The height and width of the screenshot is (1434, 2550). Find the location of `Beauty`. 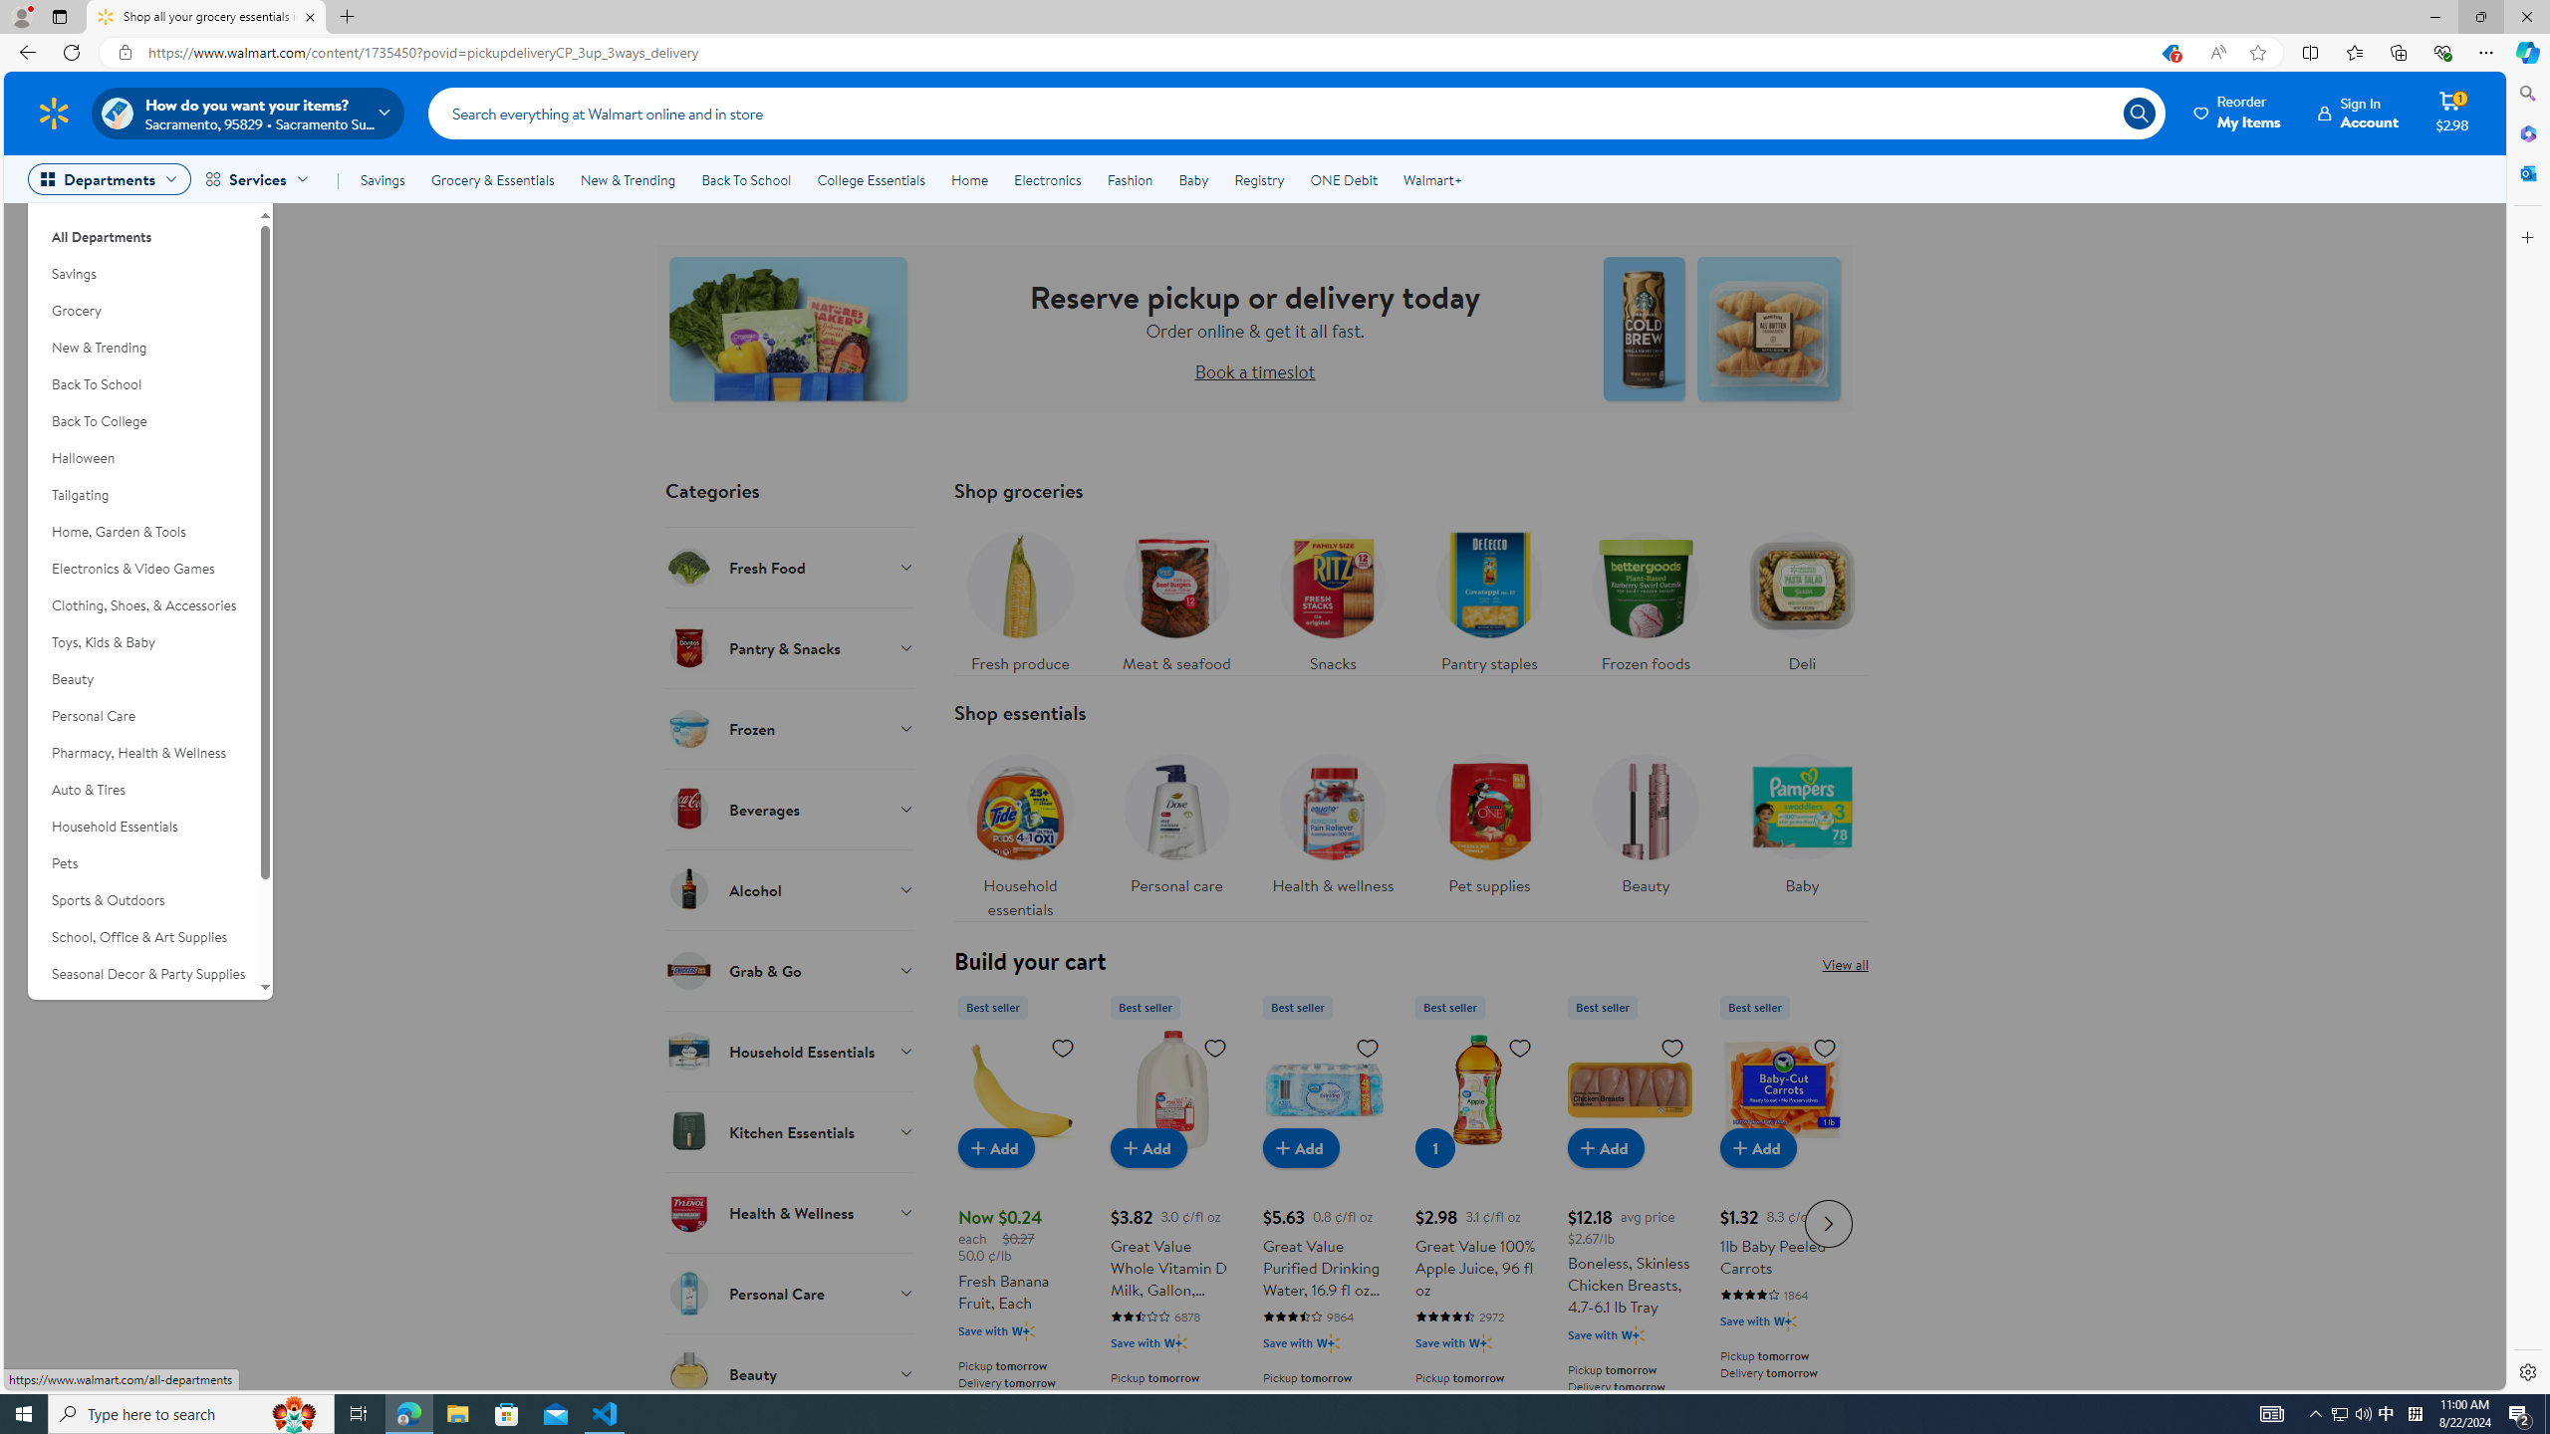

Beauty is located at coordinates (1644, 819).